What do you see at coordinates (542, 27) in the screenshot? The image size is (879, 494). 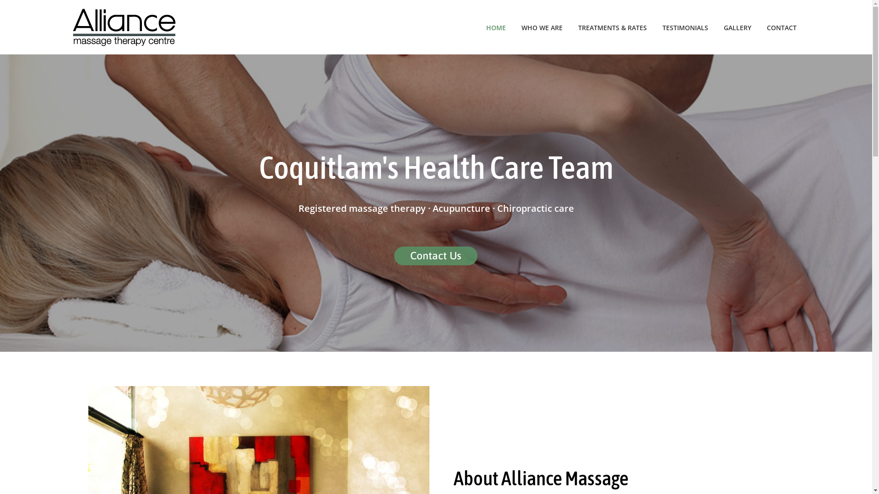 I see `WHO WE ARE` at bounding box center [542, 27].